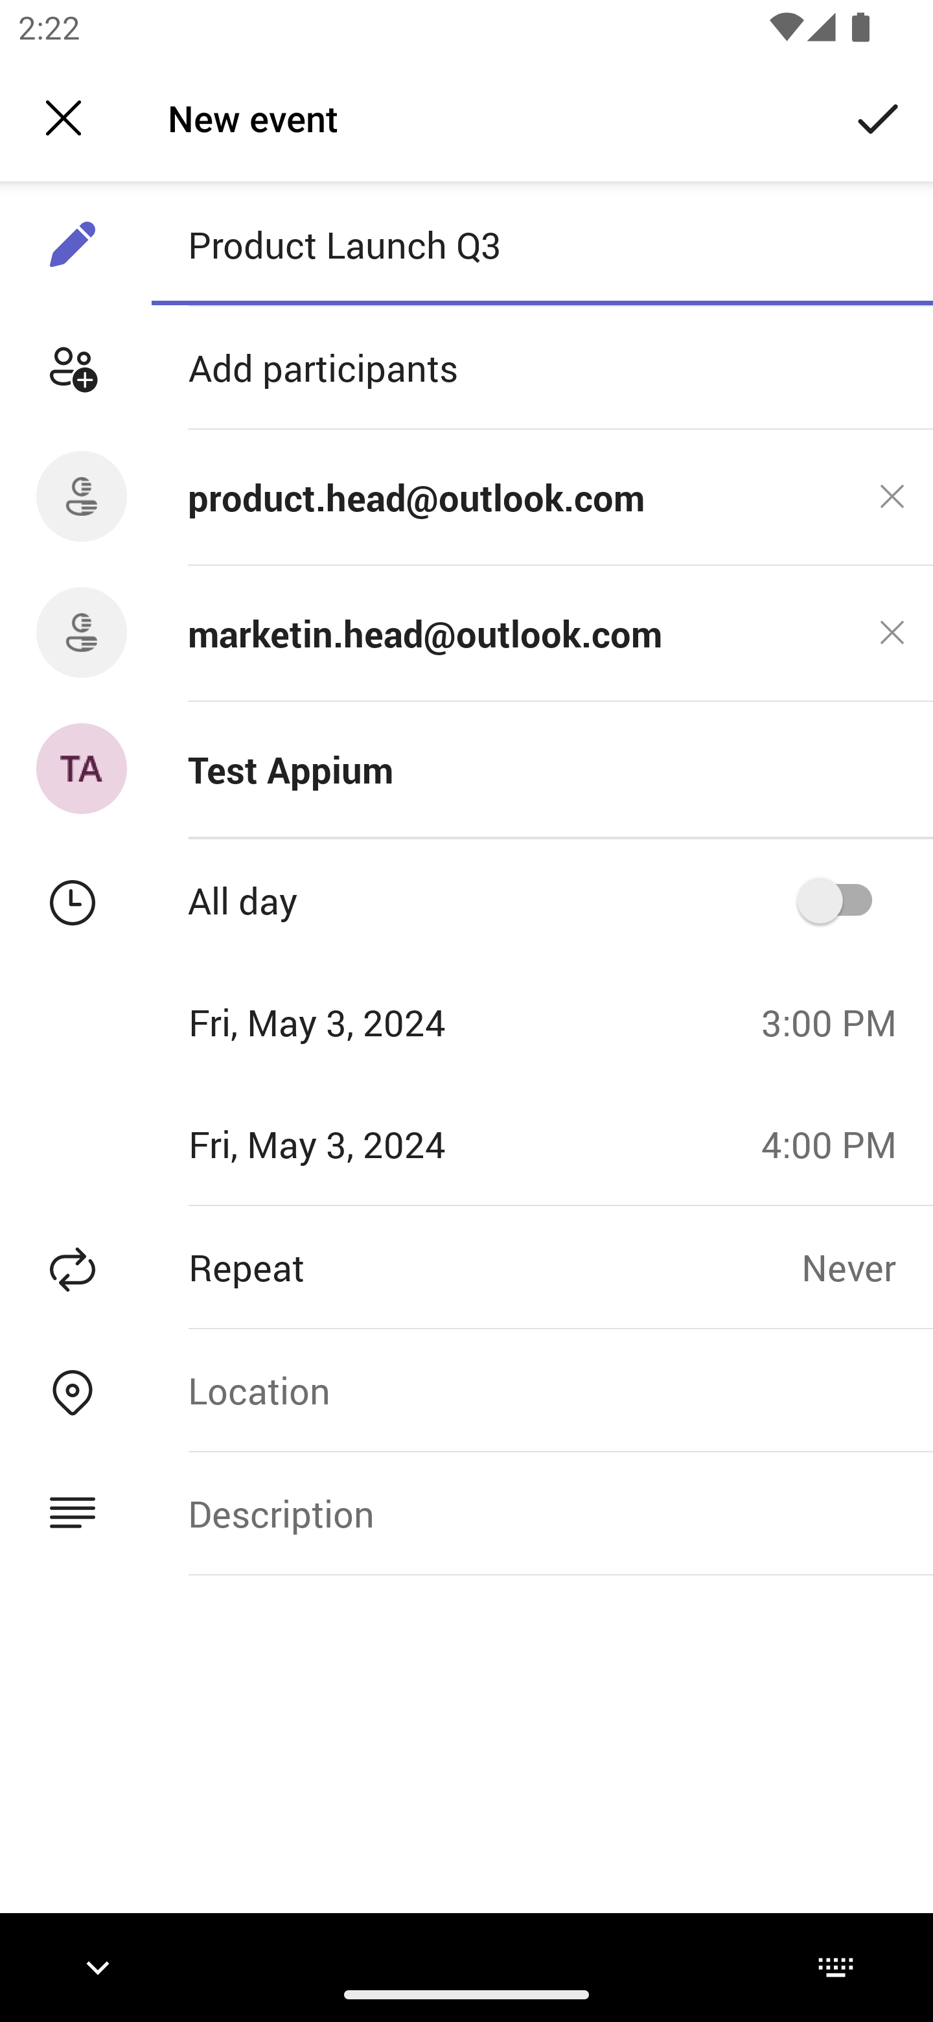 This screenshot has width=933, height=2022. Describe the element at coordinates (542, 244) in the screenshot. I see `Product Launch Q3` at that location.